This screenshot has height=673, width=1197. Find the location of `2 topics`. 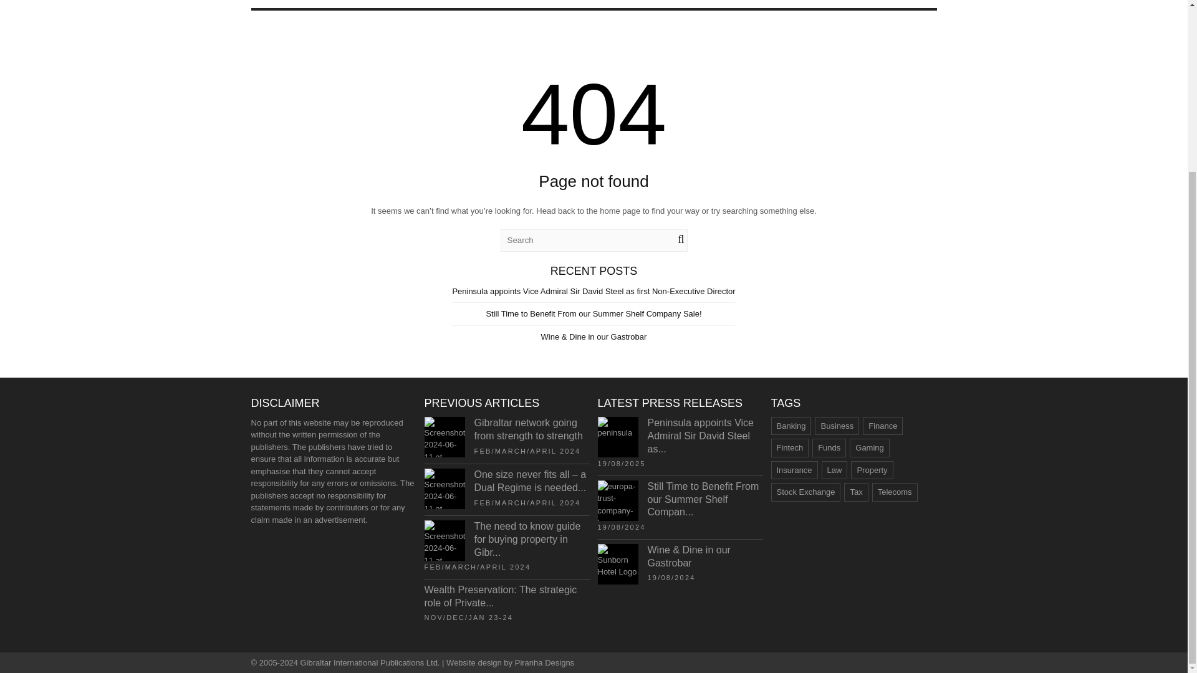

2 topics is located at coordinates (872, 470).